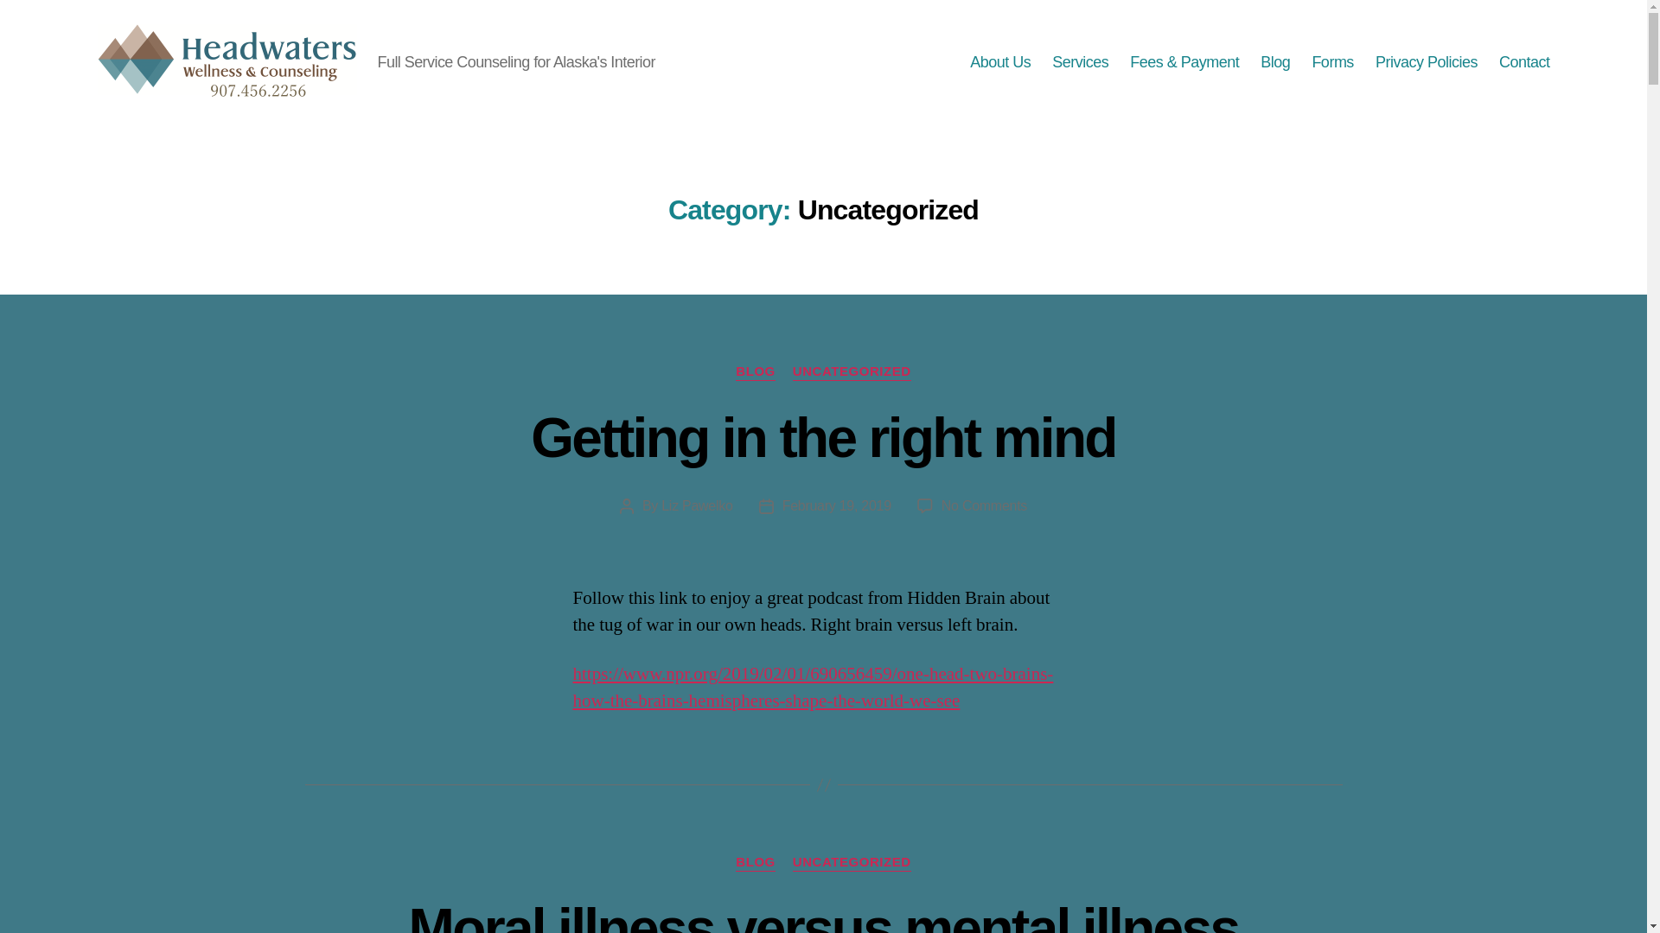  What do you see at coordinates (1524, 62) in the screenshot?
I see `About Us` at bounding box center [1524, 62].